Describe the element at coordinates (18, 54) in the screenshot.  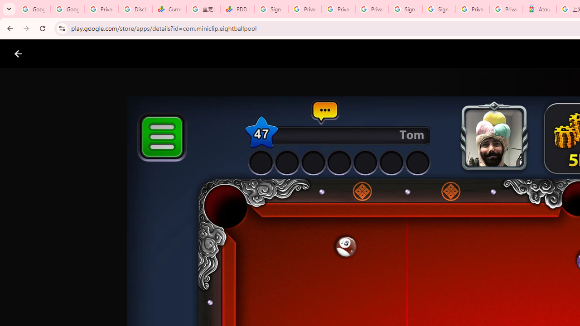
I see `Close screenshot viewer` at that location.